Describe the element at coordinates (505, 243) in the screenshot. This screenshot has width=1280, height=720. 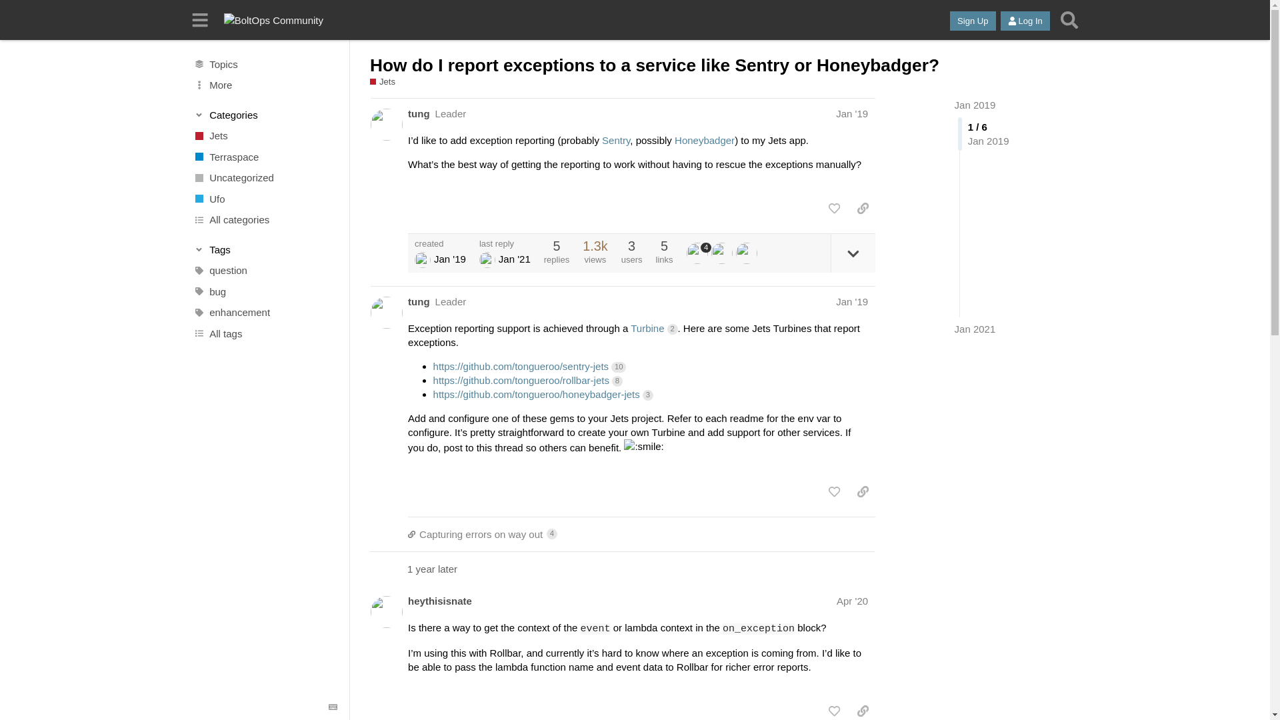
I see `last reply` at that location.